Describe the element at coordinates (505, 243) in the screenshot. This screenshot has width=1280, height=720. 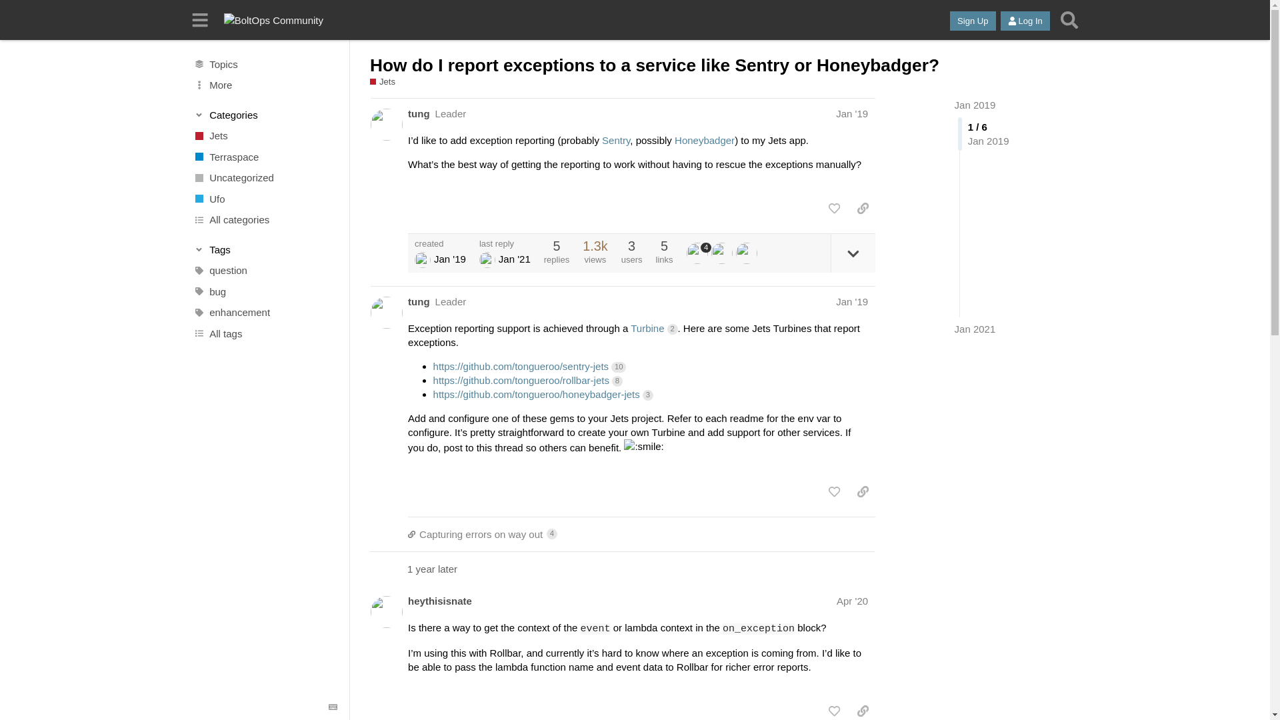
I see `last reply` at that location.